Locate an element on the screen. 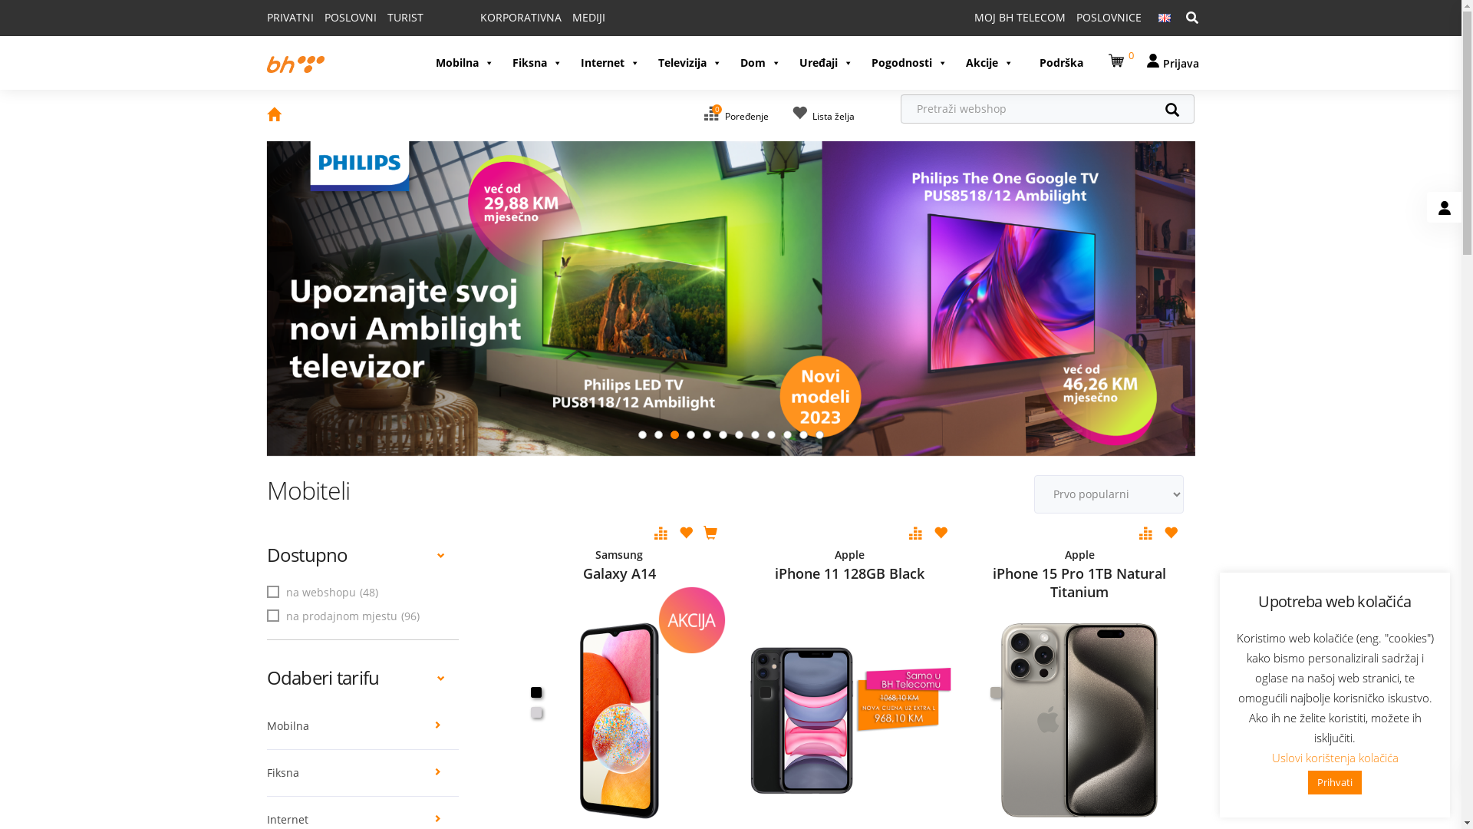 This screenshot has width=1473, height=829. Akcije is located at coordinates (989, 63).